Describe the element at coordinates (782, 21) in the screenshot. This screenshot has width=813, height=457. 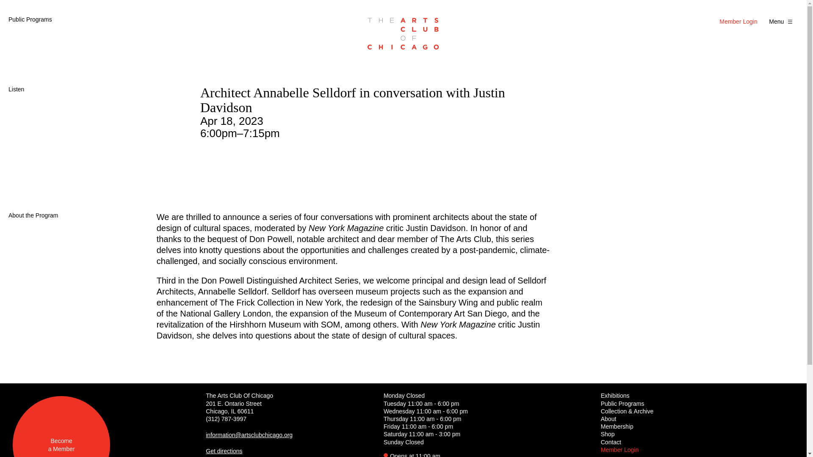
I see `Skip to content` at that location.